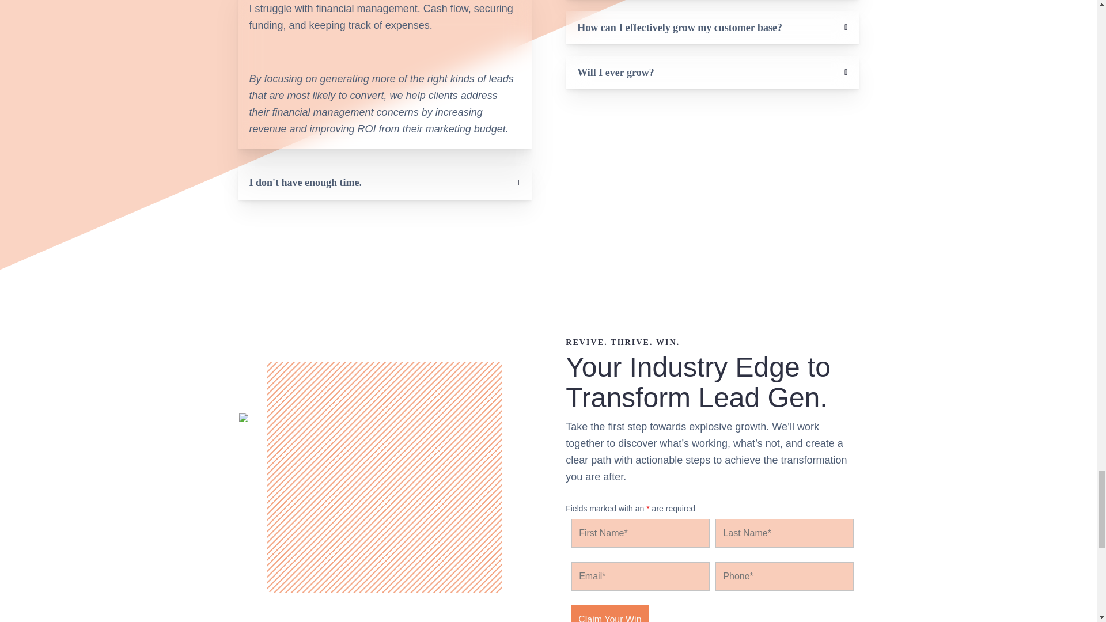  Describe the element at coordinates (609, 613) in the screenshot. I see `Claim Your Win` at that location.